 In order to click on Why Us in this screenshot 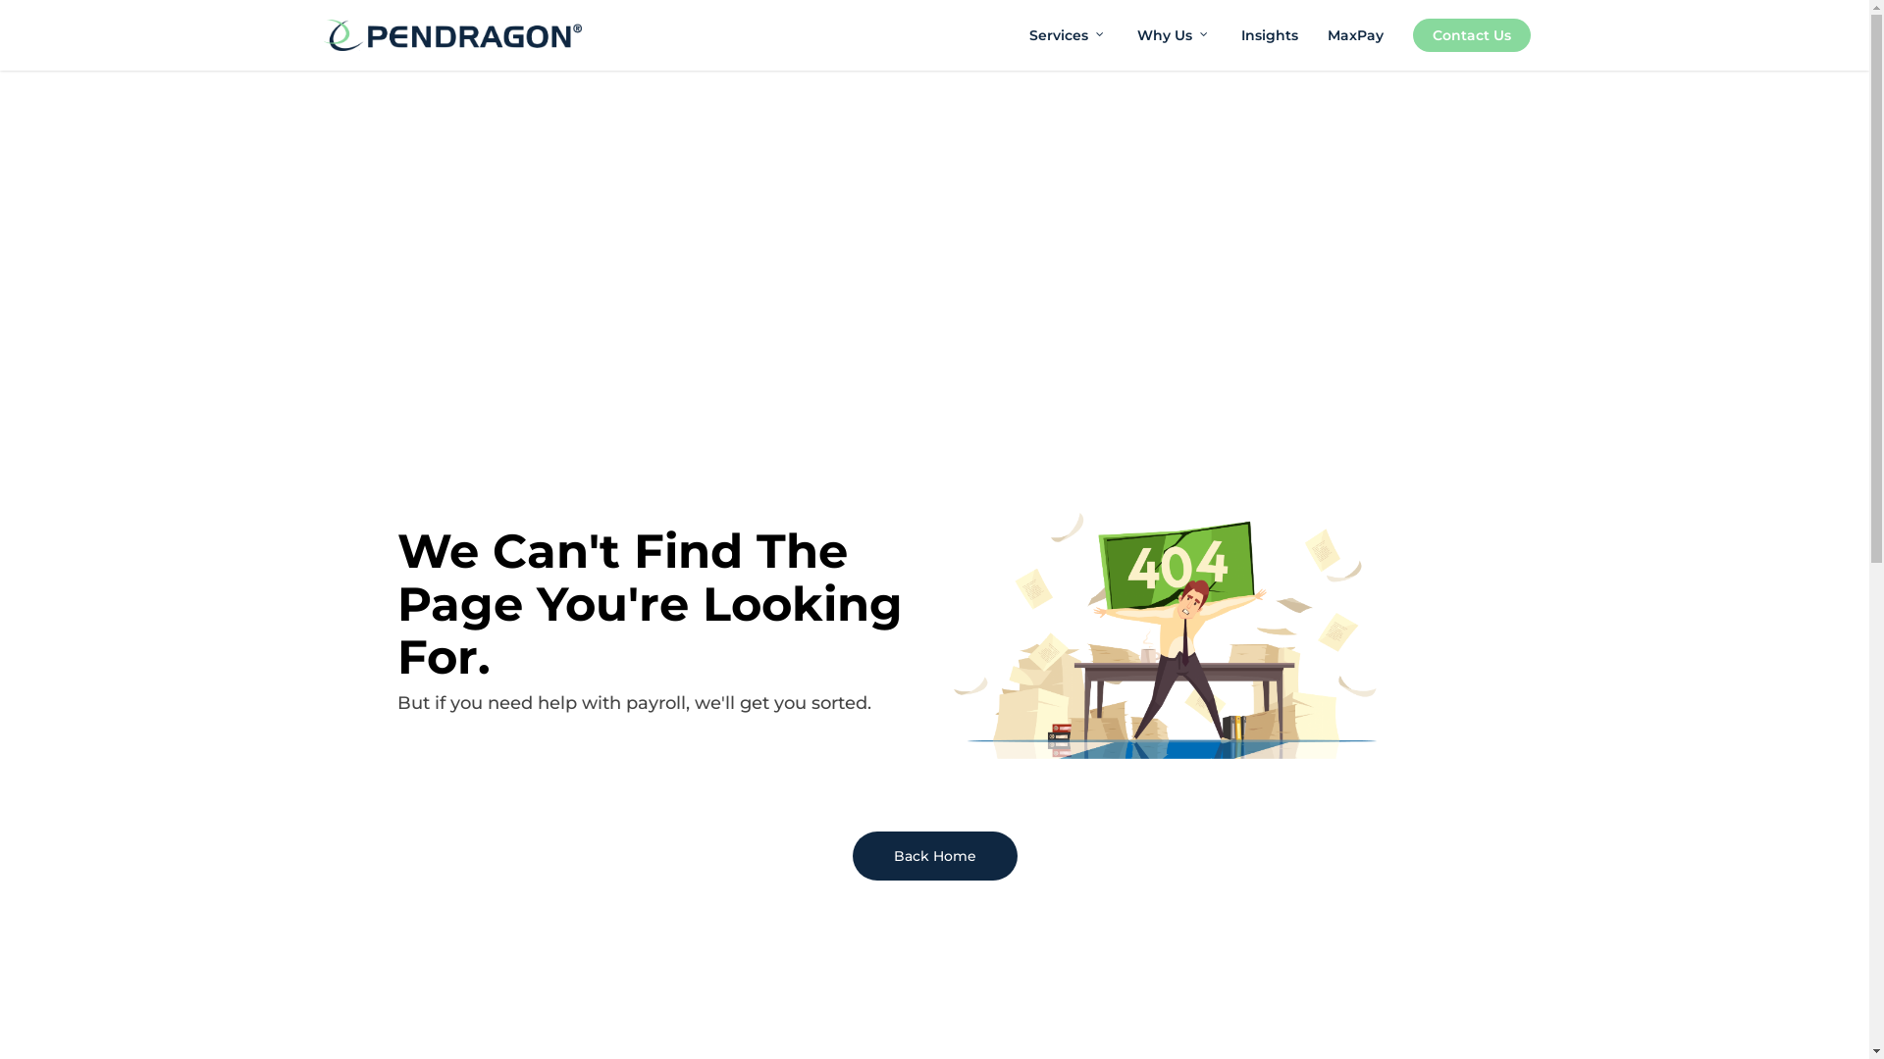, I will do `click(1175, 35)`.